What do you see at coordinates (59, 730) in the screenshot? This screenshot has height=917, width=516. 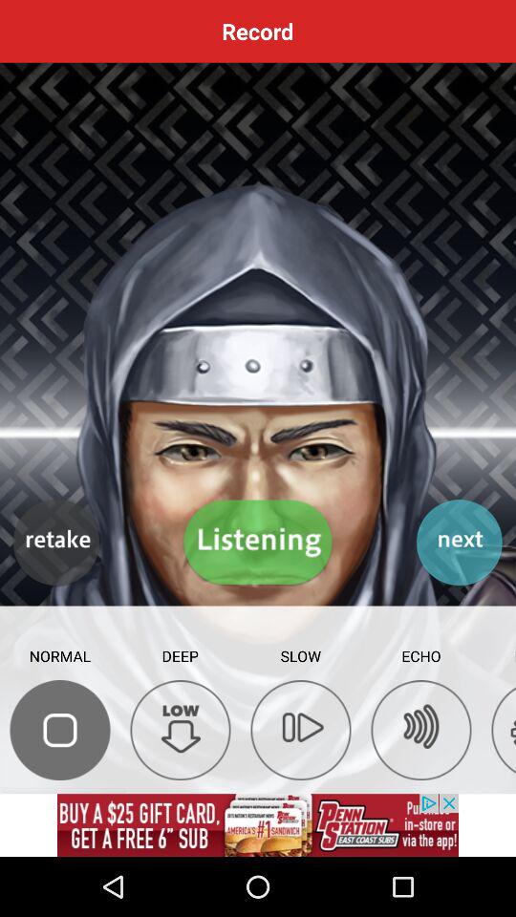 I see `use normal voice` at bounding box center [59, 730].